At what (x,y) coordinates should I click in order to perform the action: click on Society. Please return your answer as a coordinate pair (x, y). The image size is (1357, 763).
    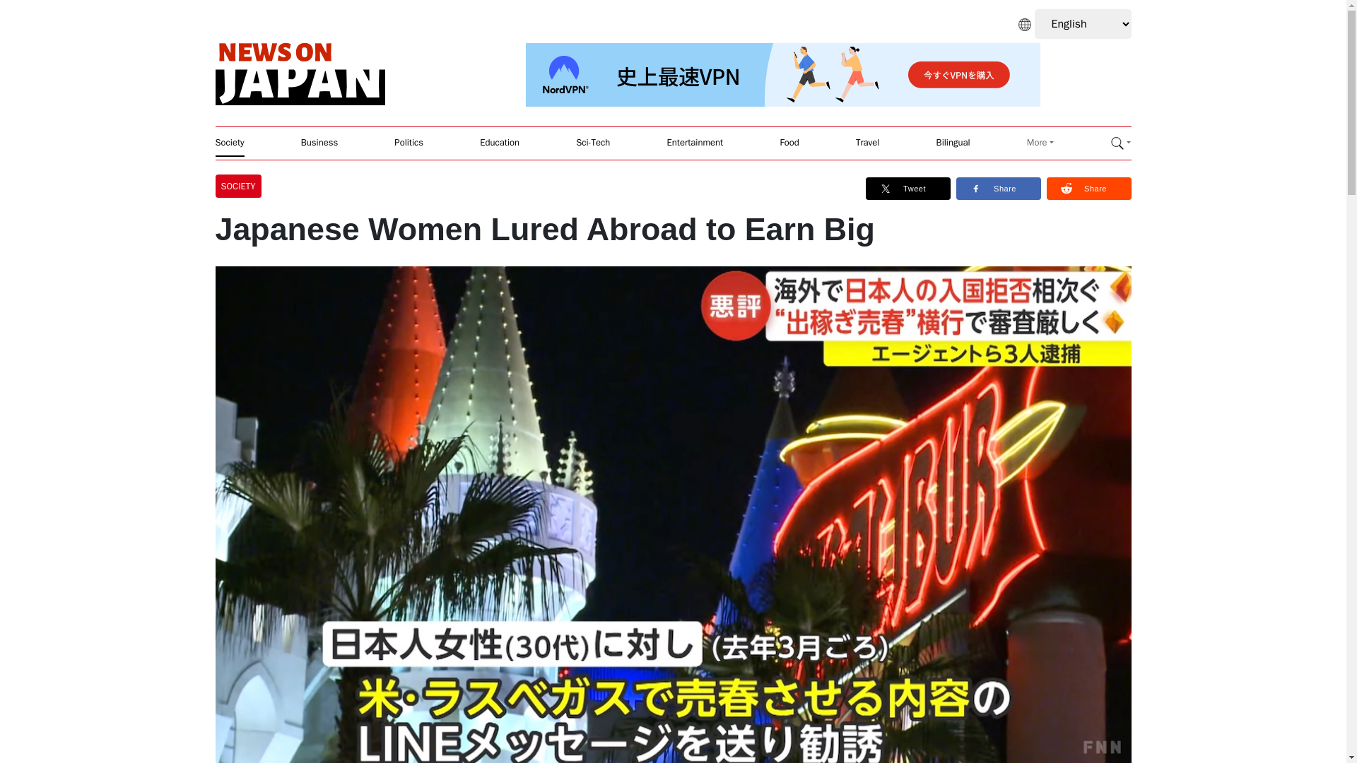
    Looking at the image, I should click on (229, 143).